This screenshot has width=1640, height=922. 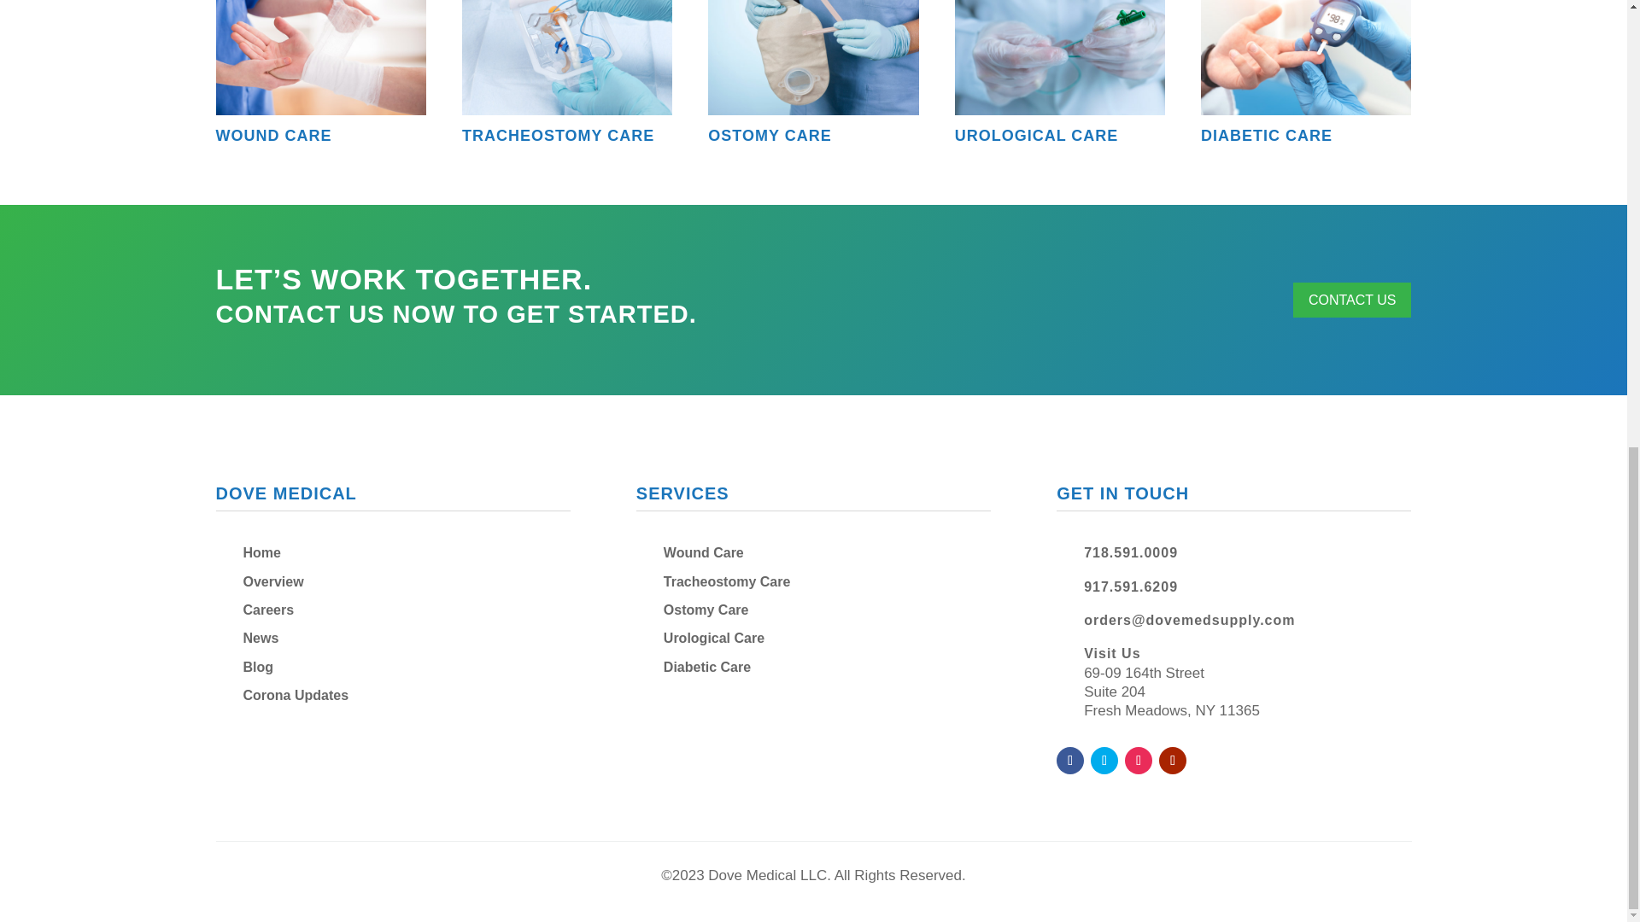 What do you see at coordinates (261, 552) in the screenshot?
I see `Home` at bounding box center [261, 552].